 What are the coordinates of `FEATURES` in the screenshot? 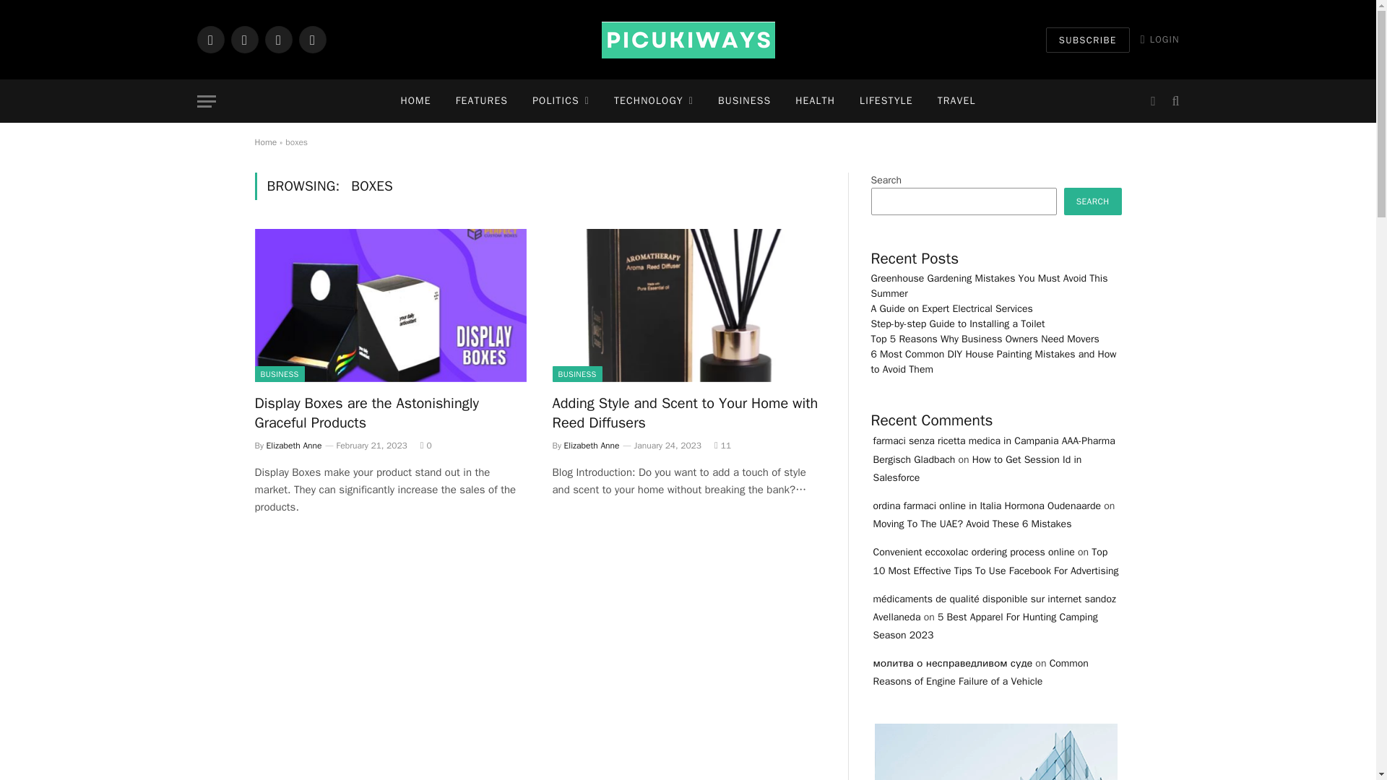 It's located at (482, 101).